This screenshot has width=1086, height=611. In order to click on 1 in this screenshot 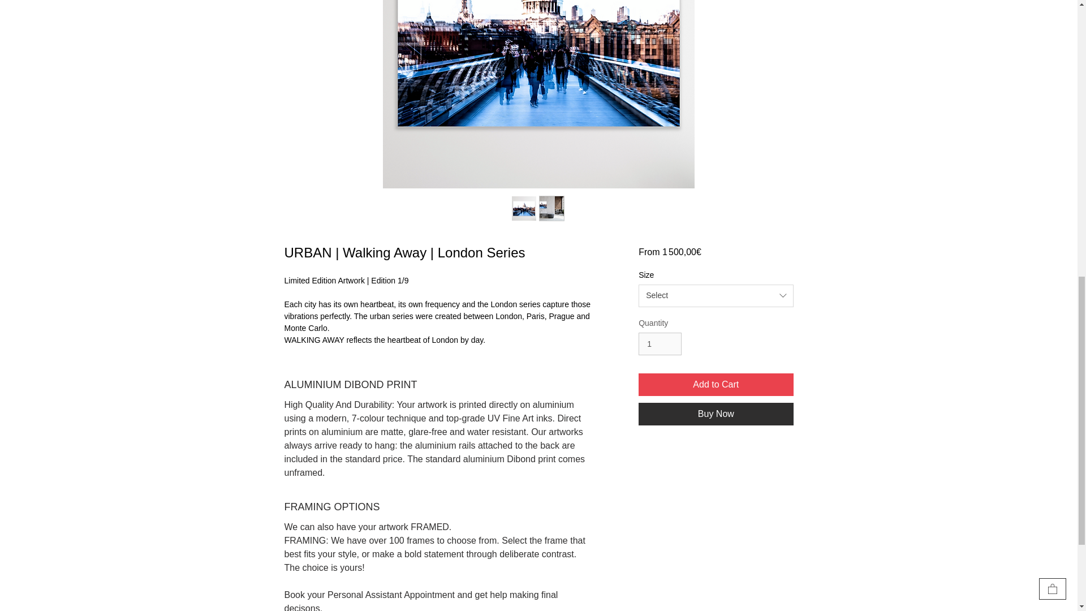, I will do `click(660, 344)`.